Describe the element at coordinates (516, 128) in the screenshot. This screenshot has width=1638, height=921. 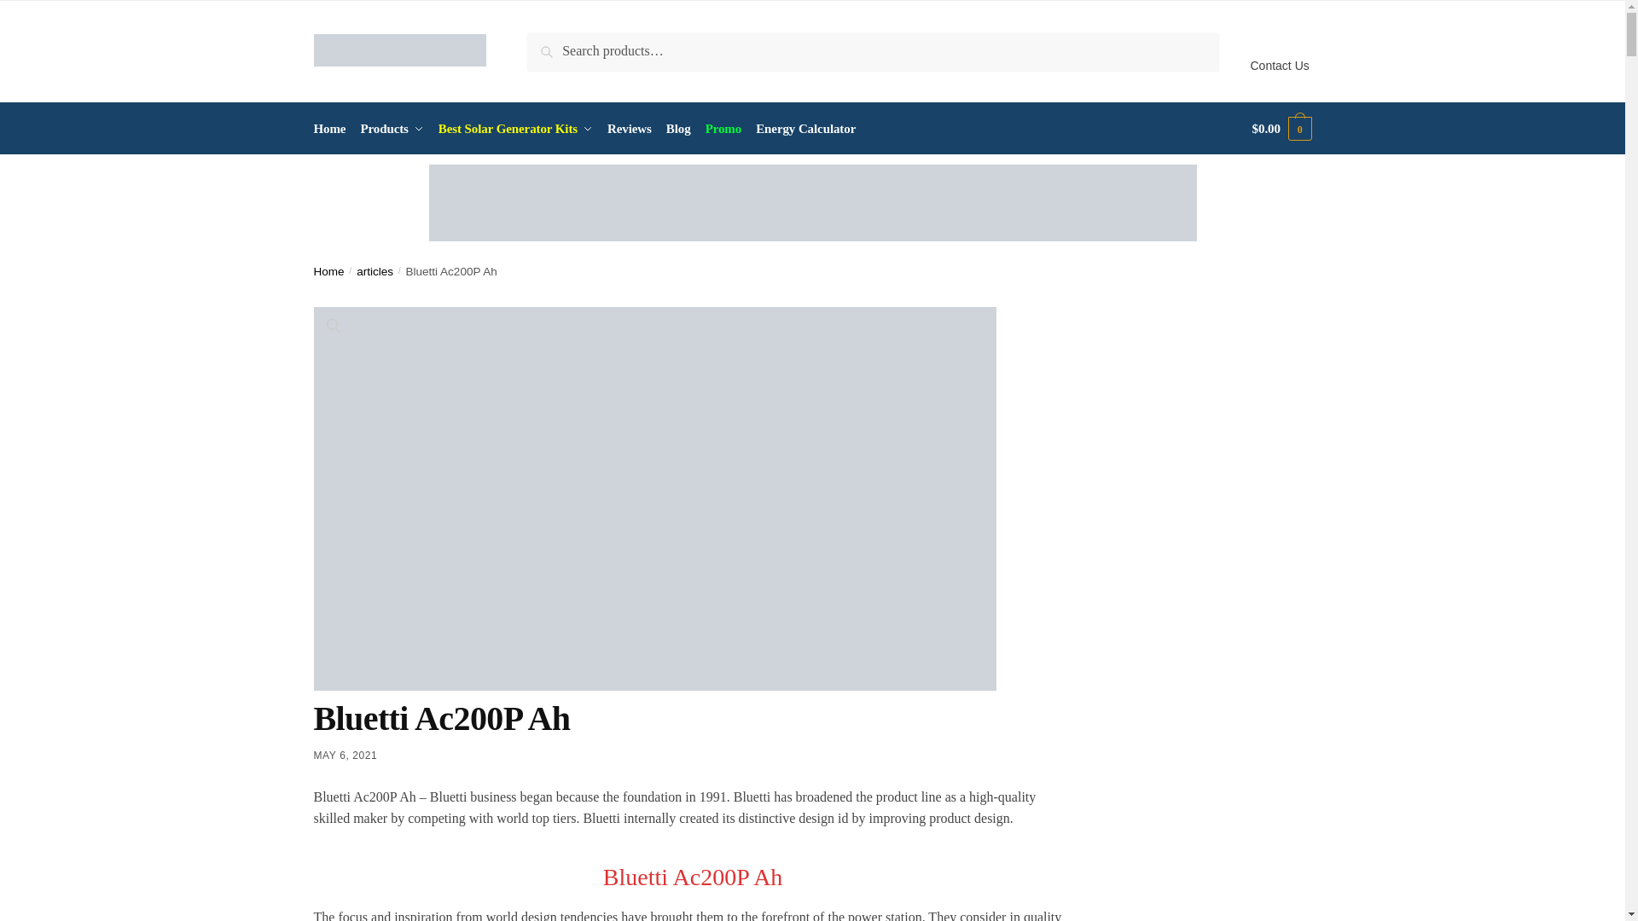
I see `Best Solar Generator Kits` at that location.